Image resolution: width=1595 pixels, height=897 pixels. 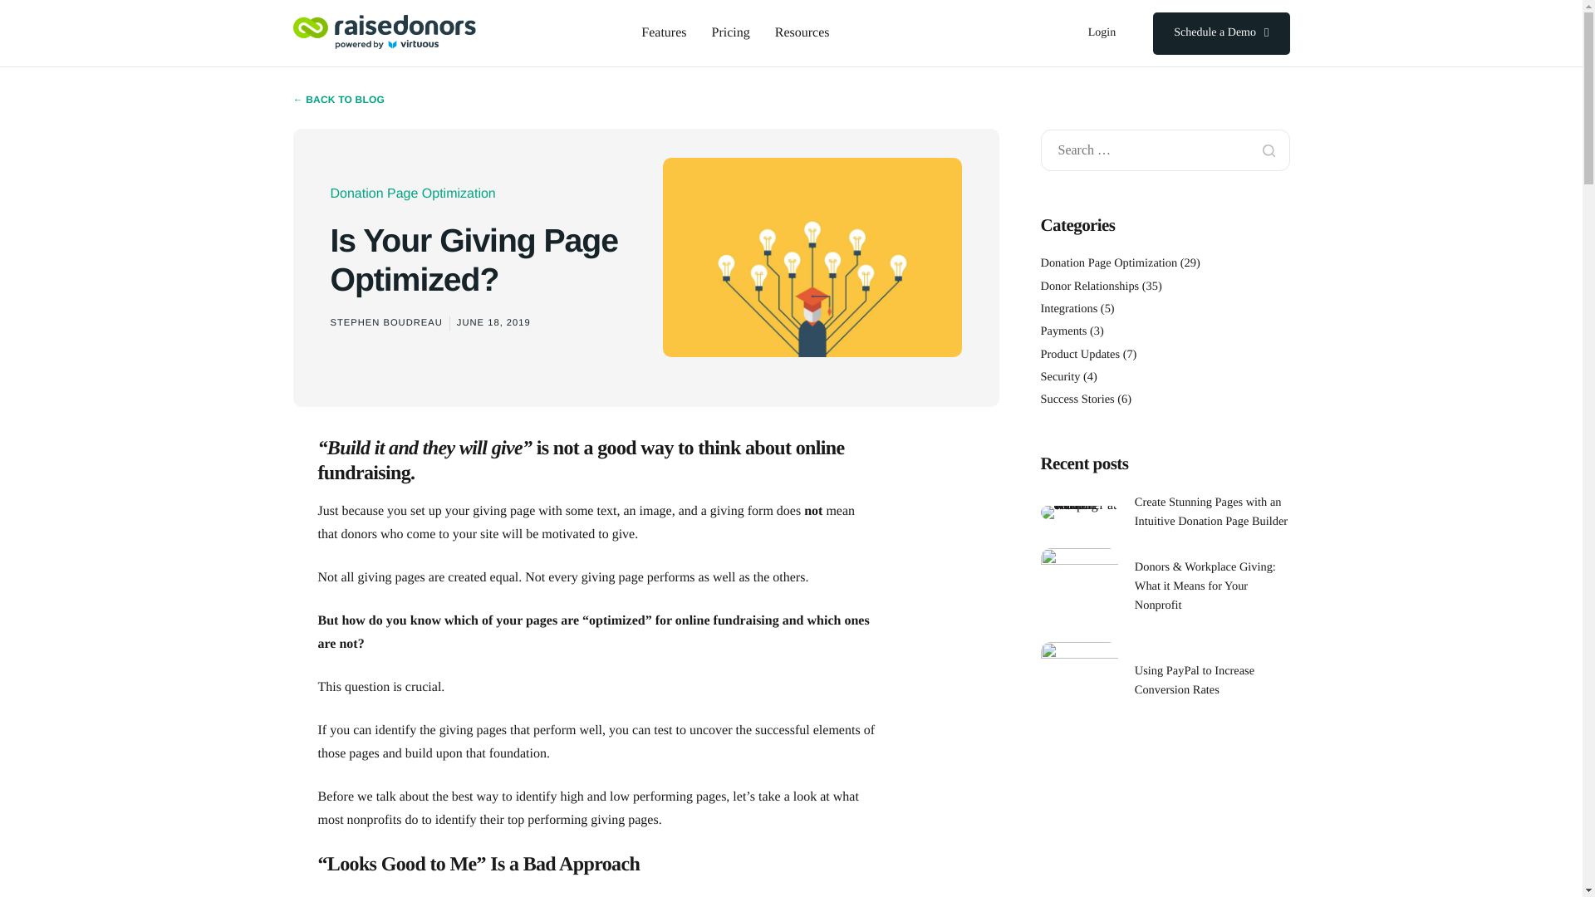 What do you see at coordinates (663, 33) in the screenshot?
I see `Features` at bounding box center [663, 33].